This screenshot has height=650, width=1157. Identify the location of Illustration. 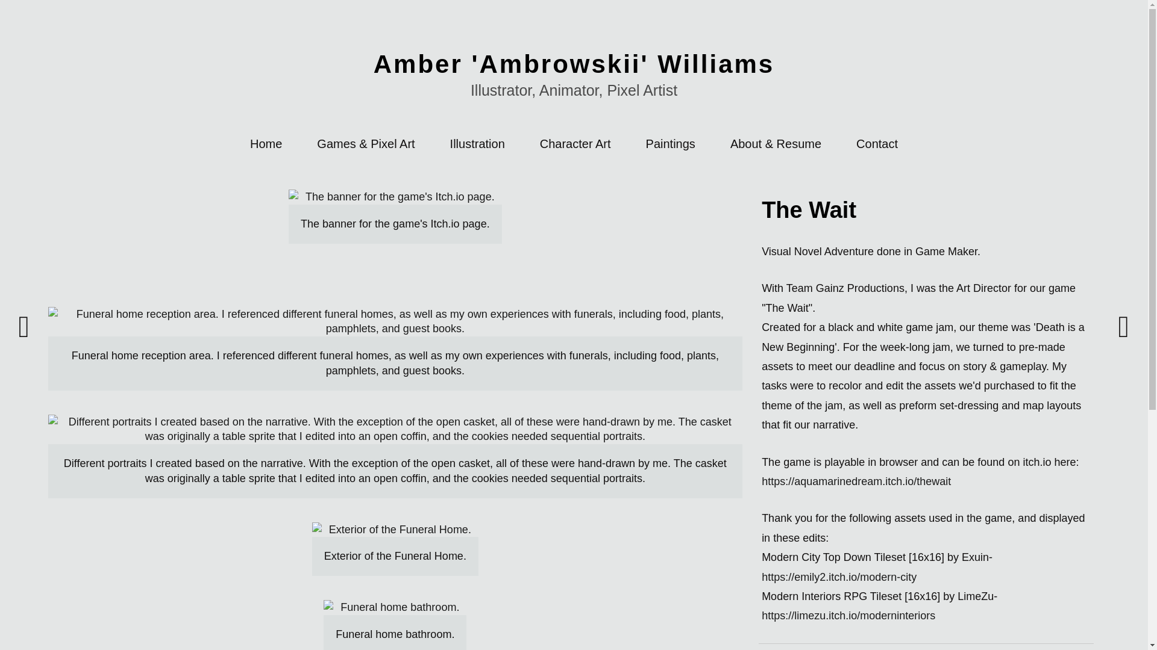
(477, 143).